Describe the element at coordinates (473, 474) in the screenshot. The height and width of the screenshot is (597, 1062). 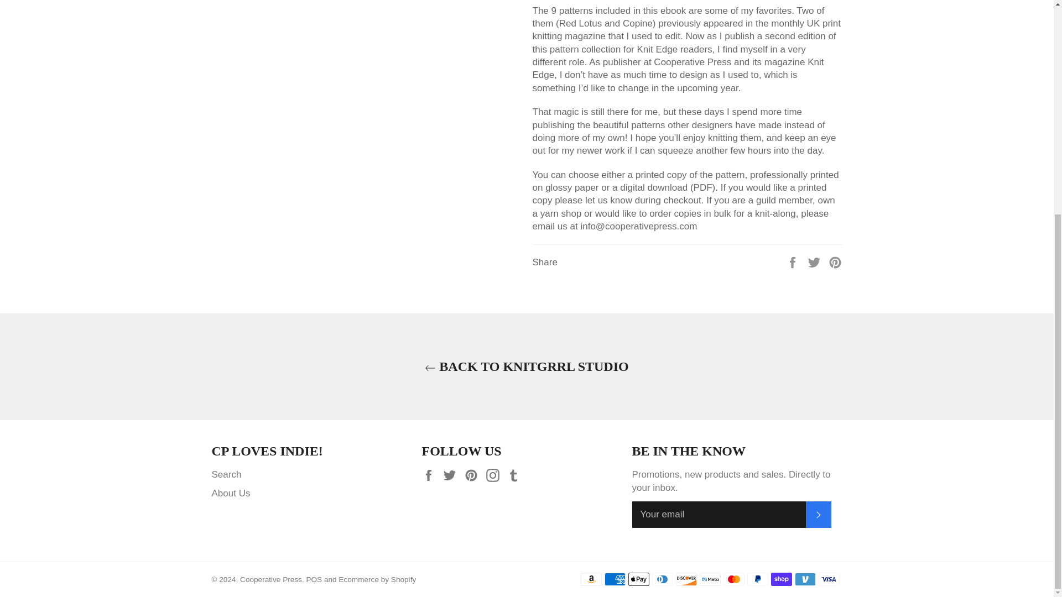
I see `Pinterest` at that location.